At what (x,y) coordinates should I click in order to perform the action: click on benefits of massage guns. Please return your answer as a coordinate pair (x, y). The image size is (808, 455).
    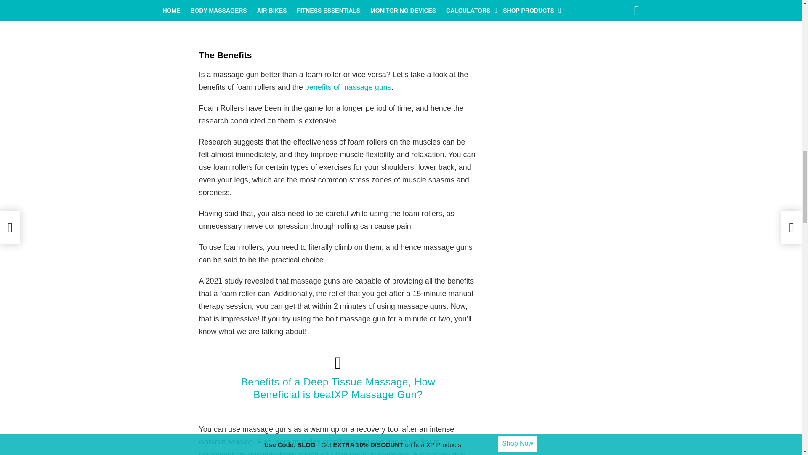
    Looking at the image, I should click on (348, 87).